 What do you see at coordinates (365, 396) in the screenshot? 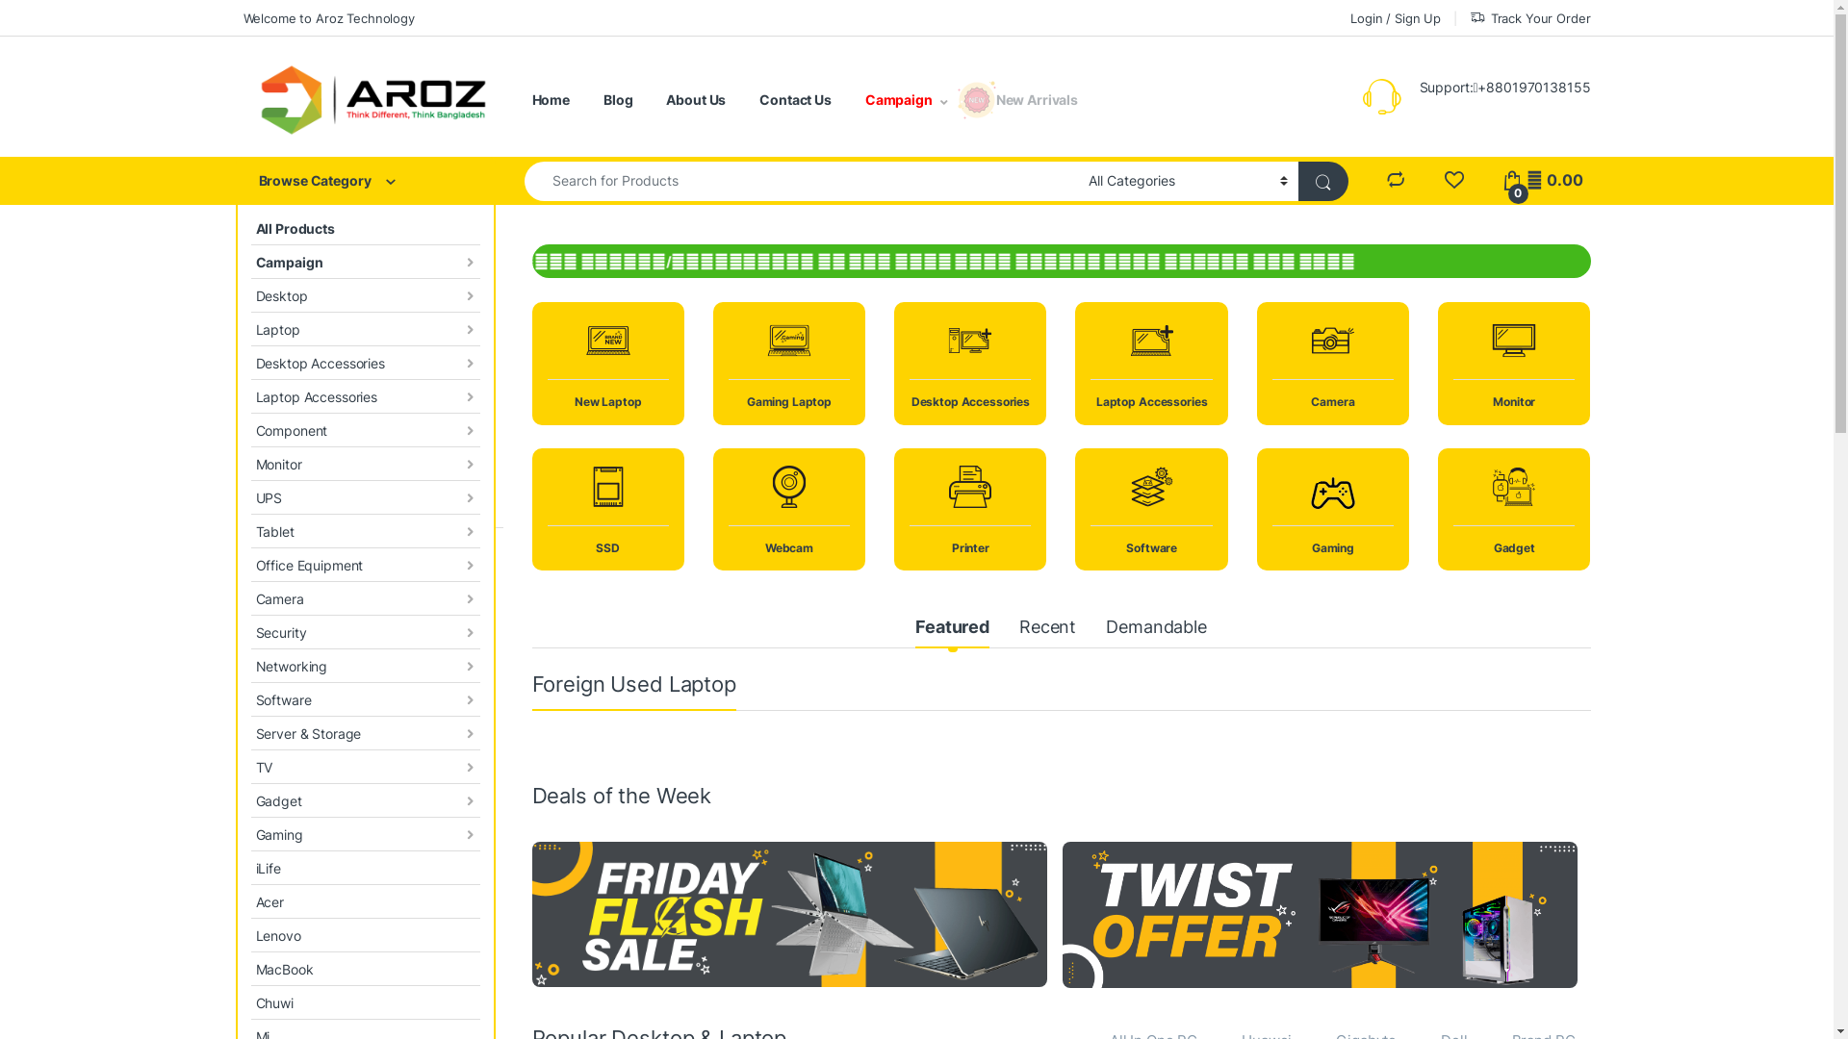
I see `Laptop Accessories` at bounding box center [365, 396].